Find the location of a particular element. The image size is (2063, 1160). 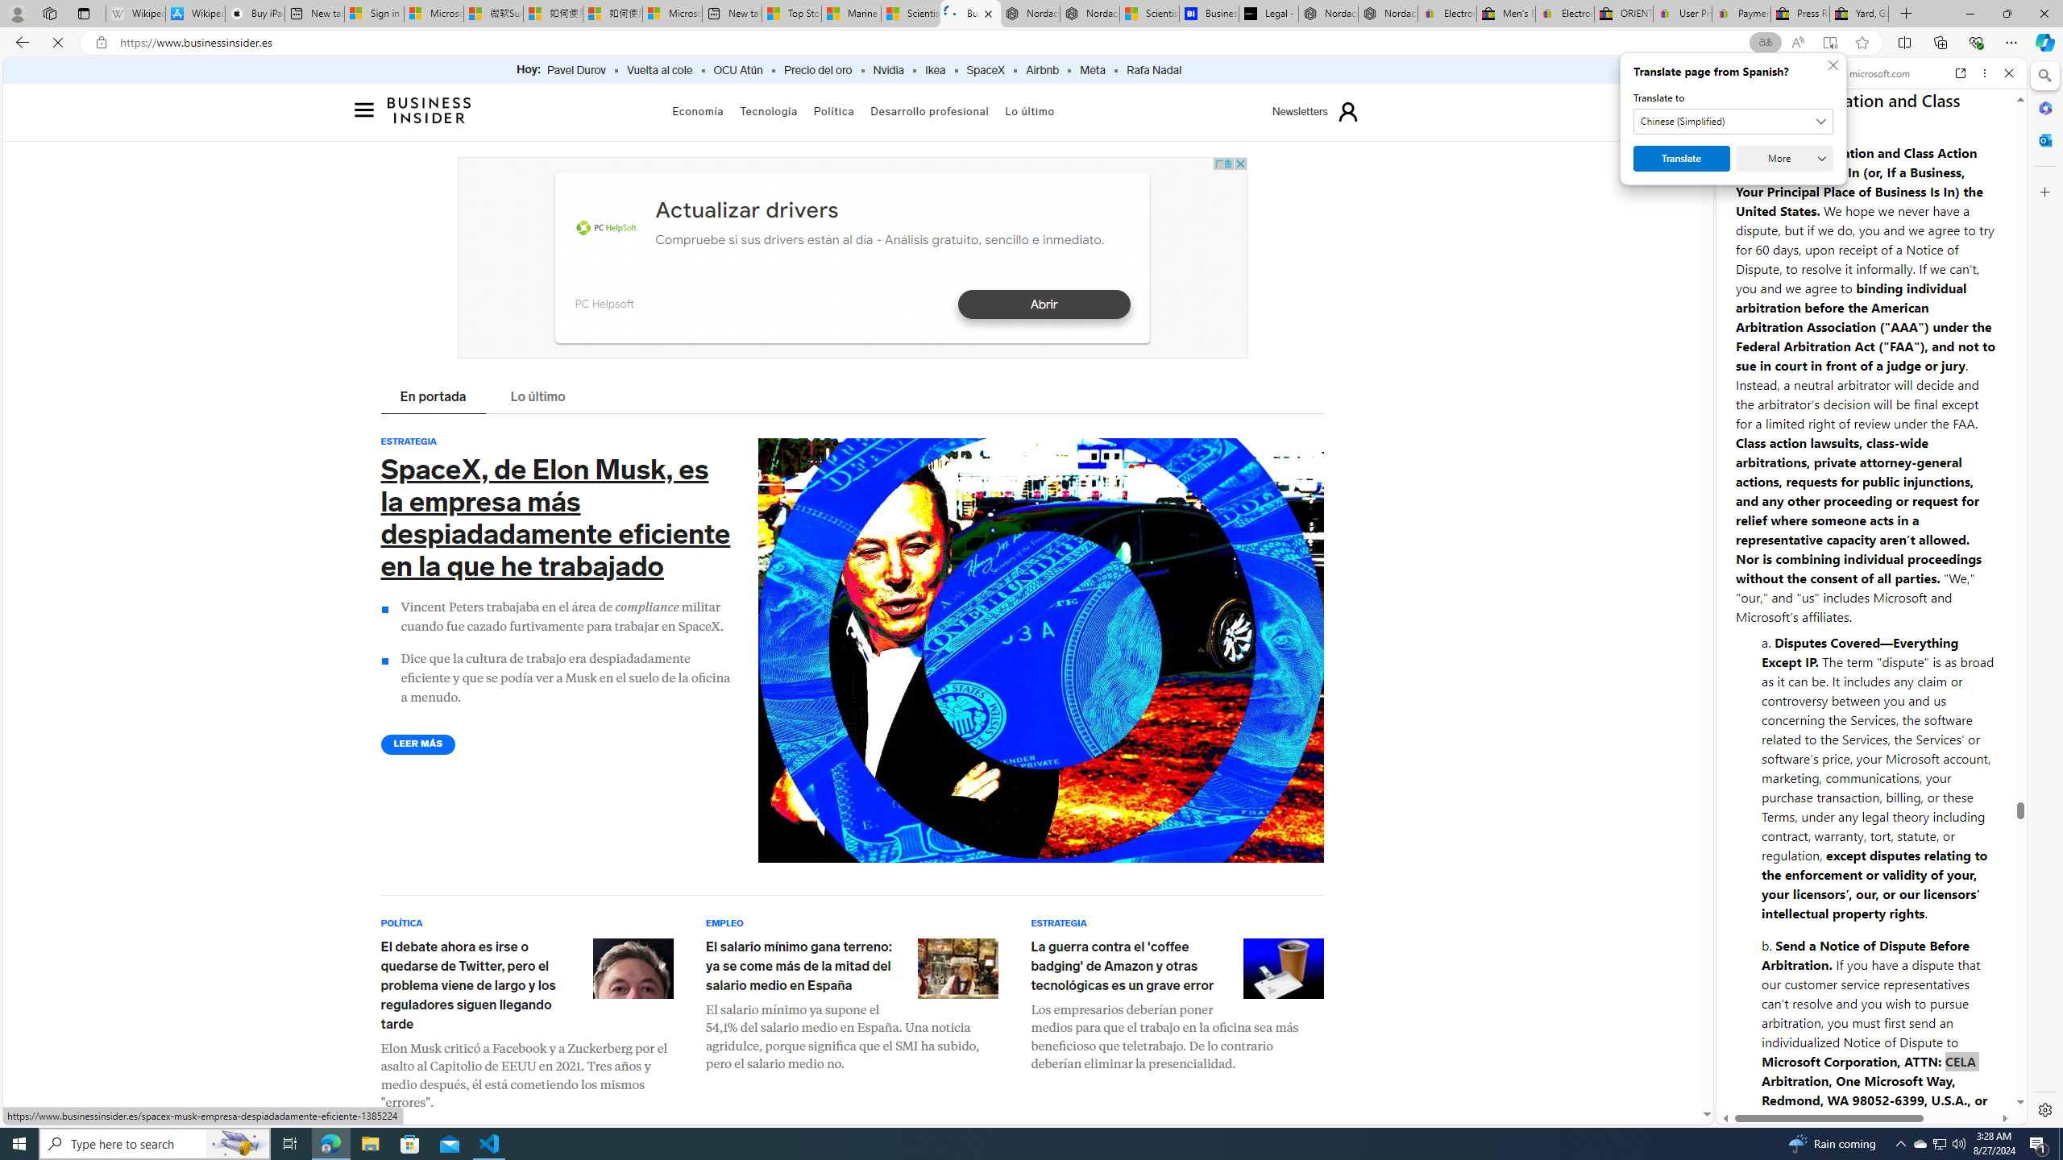

Newsletters is located at coordinates (1299, 112).